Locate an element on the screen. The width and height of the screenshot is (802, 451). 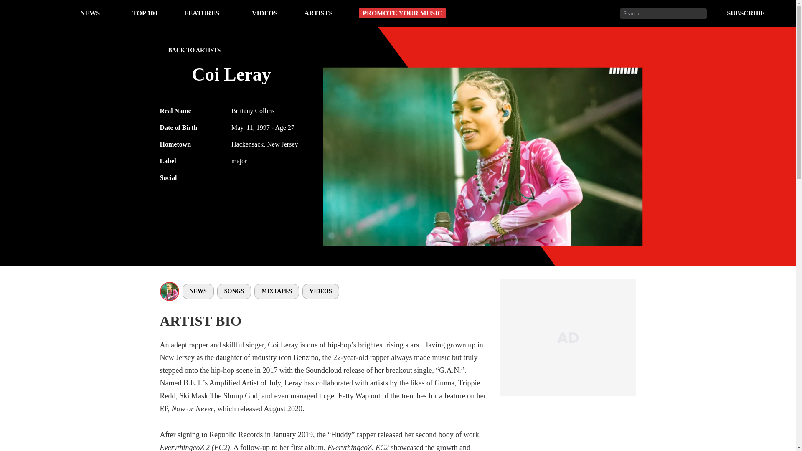
FEATURES is located at coordinates (201, 13).